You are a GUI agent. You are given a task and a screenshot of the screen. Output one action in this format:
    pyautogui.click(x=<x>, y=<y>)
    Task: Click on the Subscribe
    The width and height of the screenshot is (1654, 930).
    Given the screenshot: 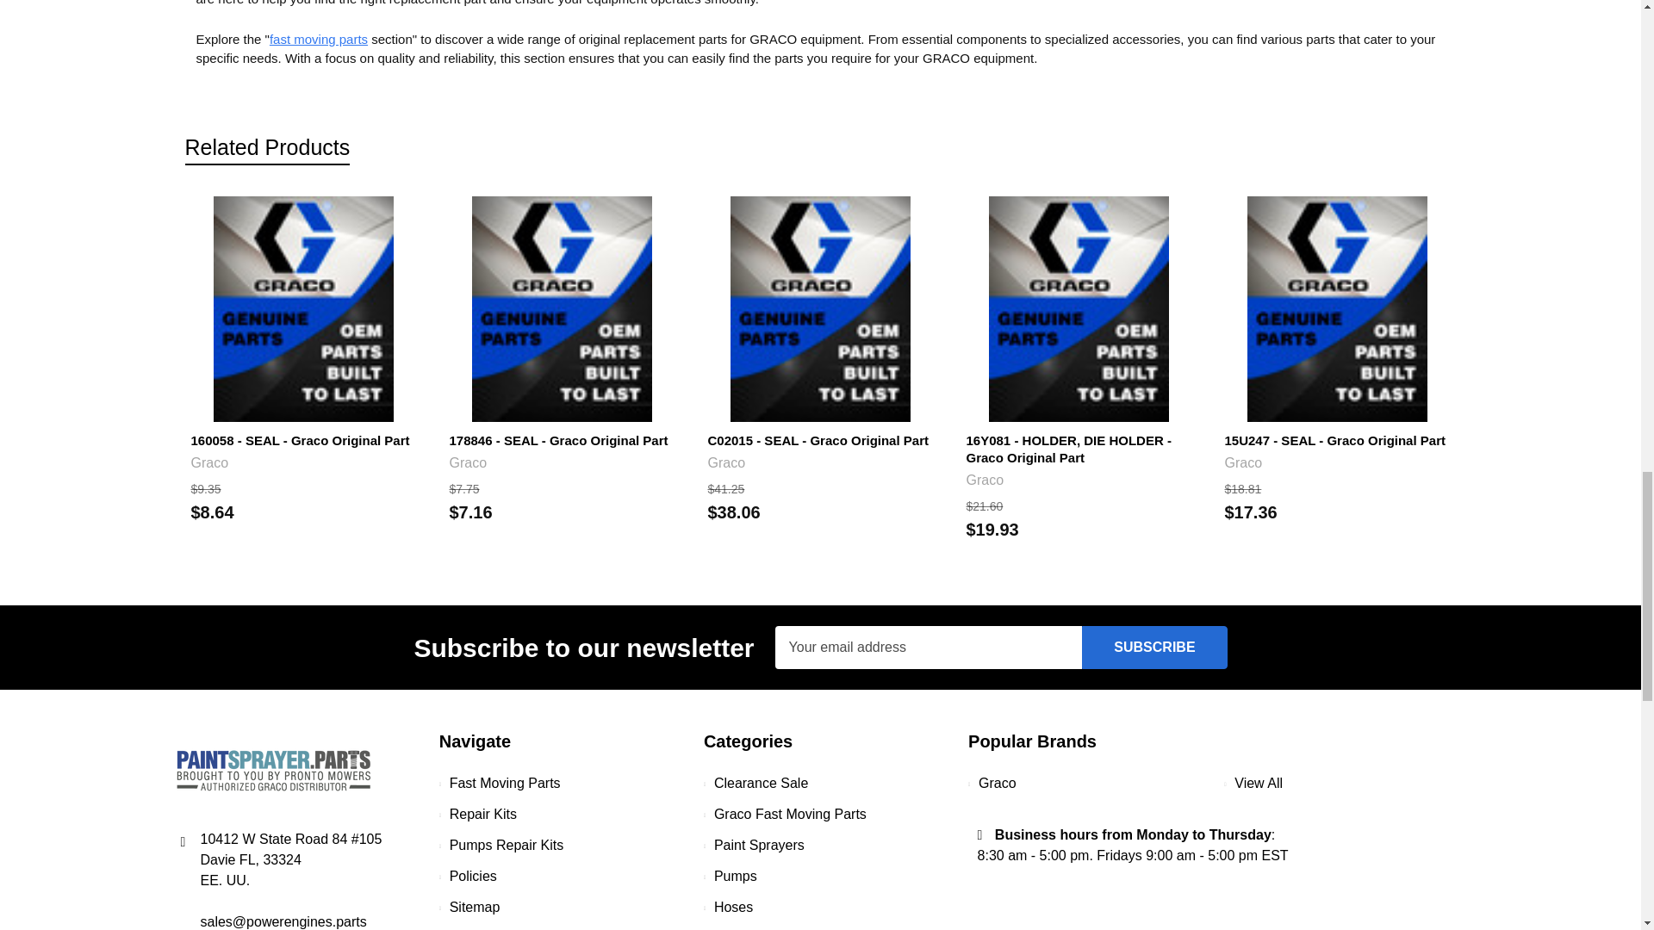 What is the action you would take?
    pyautogui.click(x=1154, y=647)
    